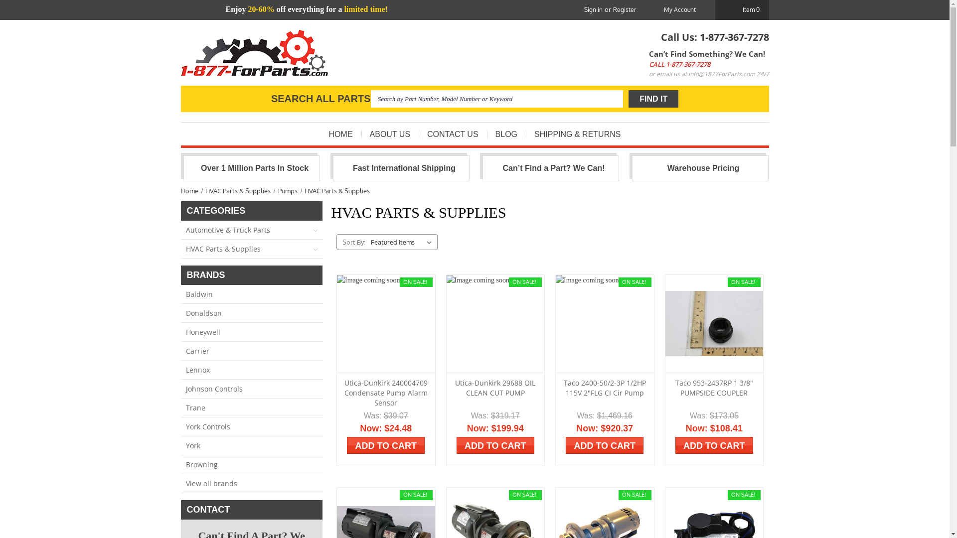  I want to click on Trane, so click(251, 407).